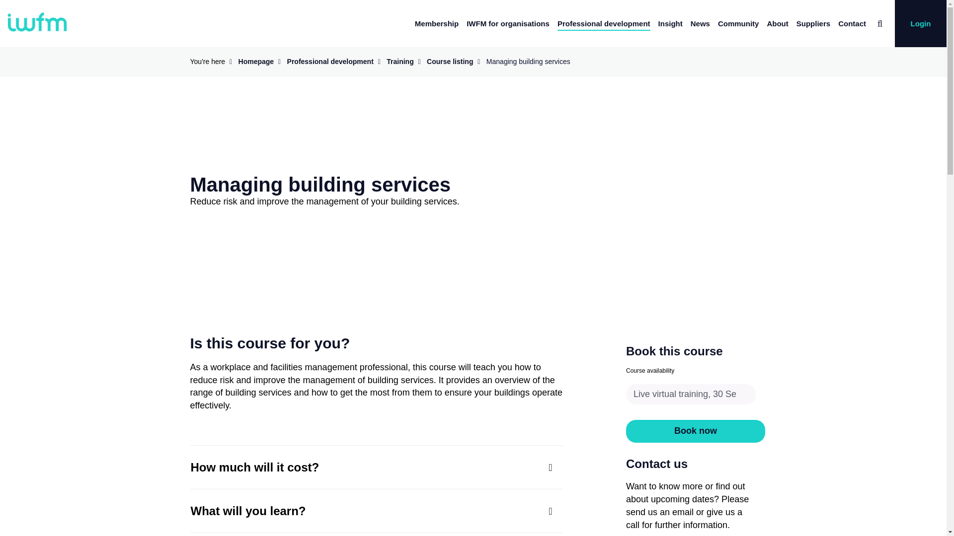 This screenshot has height=536, width=954. What do you see at coordinates (437, 23) in the screenshot?
I see `Membership` at bounding box center [437, 23].